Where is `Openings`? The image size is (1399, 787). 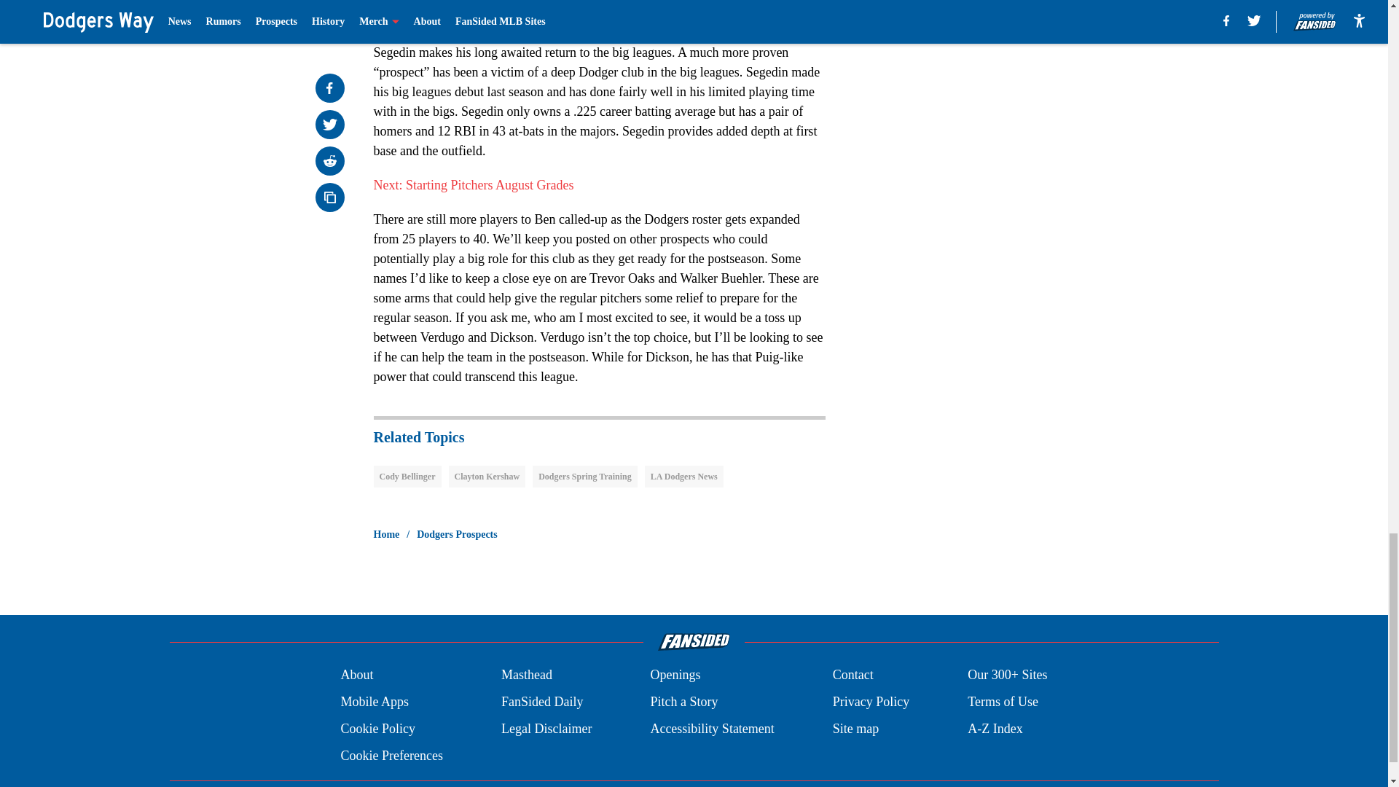 Openings is located at coordinates (675, 675).